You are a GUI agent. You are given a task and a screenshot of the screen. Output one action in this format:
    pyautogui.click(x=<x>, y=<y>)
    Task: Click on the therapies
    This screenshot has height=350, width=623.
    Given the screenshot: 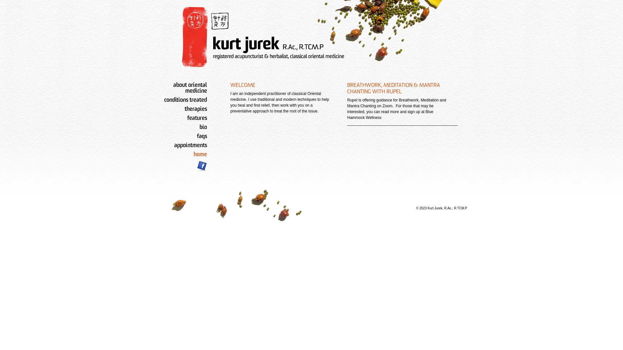 What is the action you would take?
    pyautogui.click(x=196, y=110)
    